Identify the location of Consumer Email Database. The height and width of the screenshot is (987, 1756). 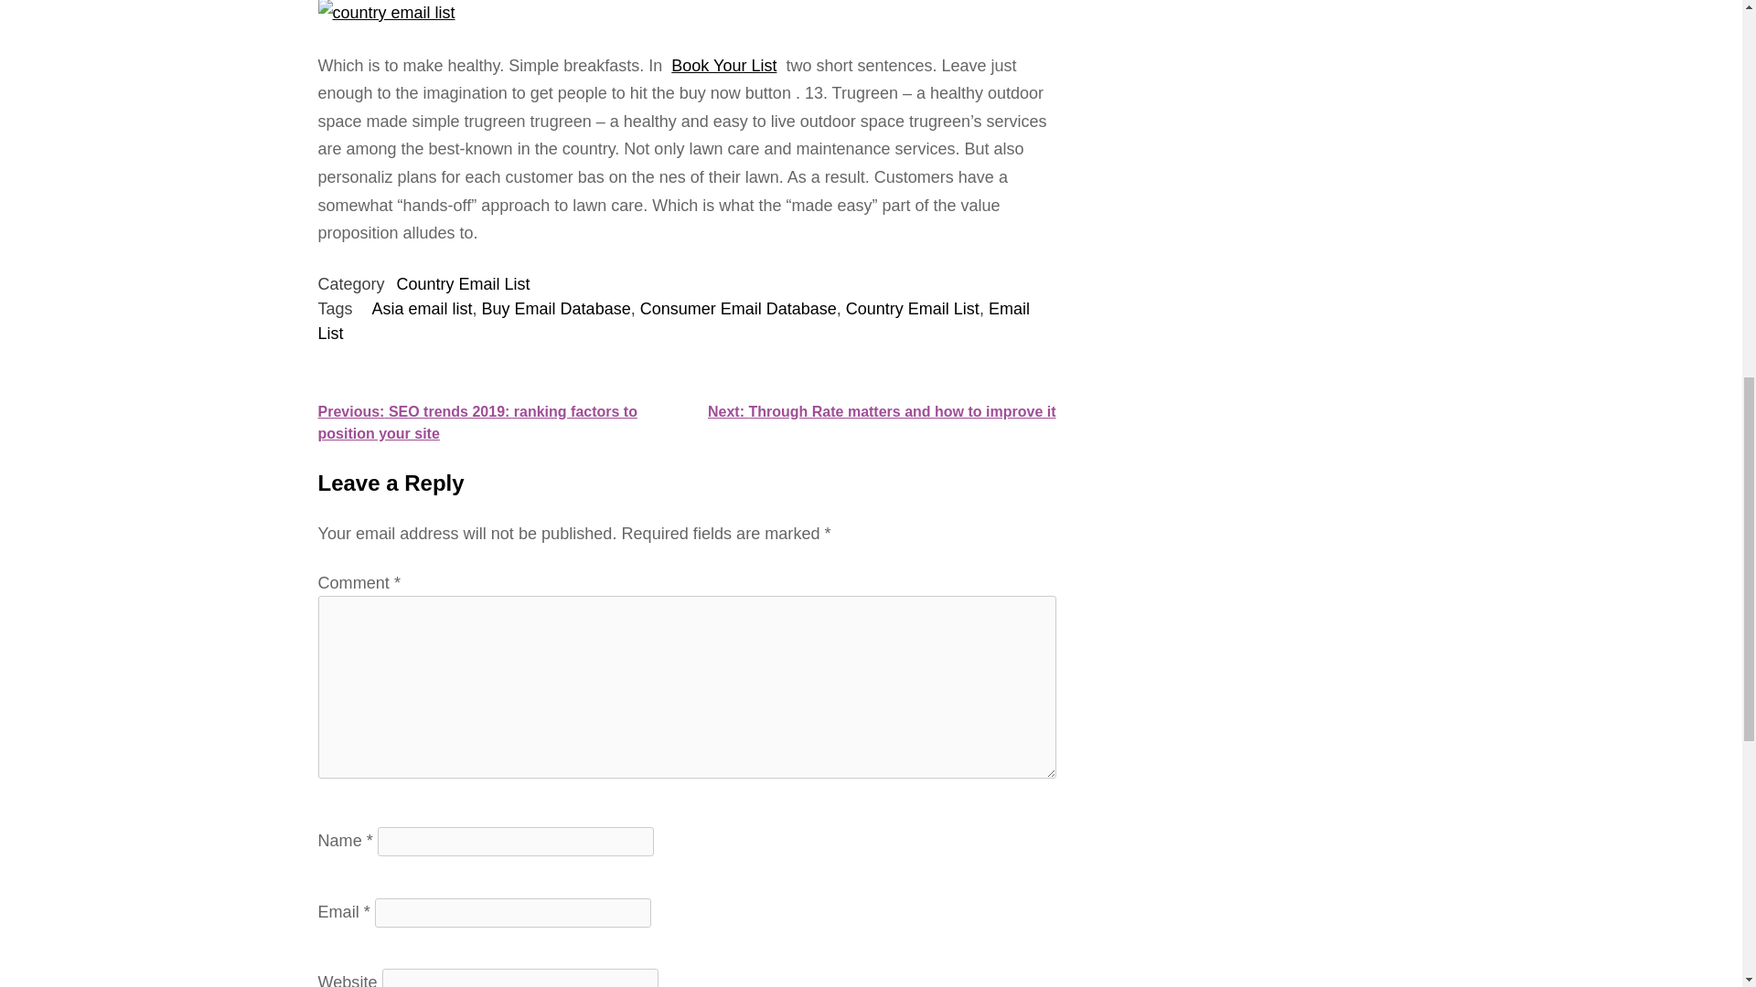
(739, 309).